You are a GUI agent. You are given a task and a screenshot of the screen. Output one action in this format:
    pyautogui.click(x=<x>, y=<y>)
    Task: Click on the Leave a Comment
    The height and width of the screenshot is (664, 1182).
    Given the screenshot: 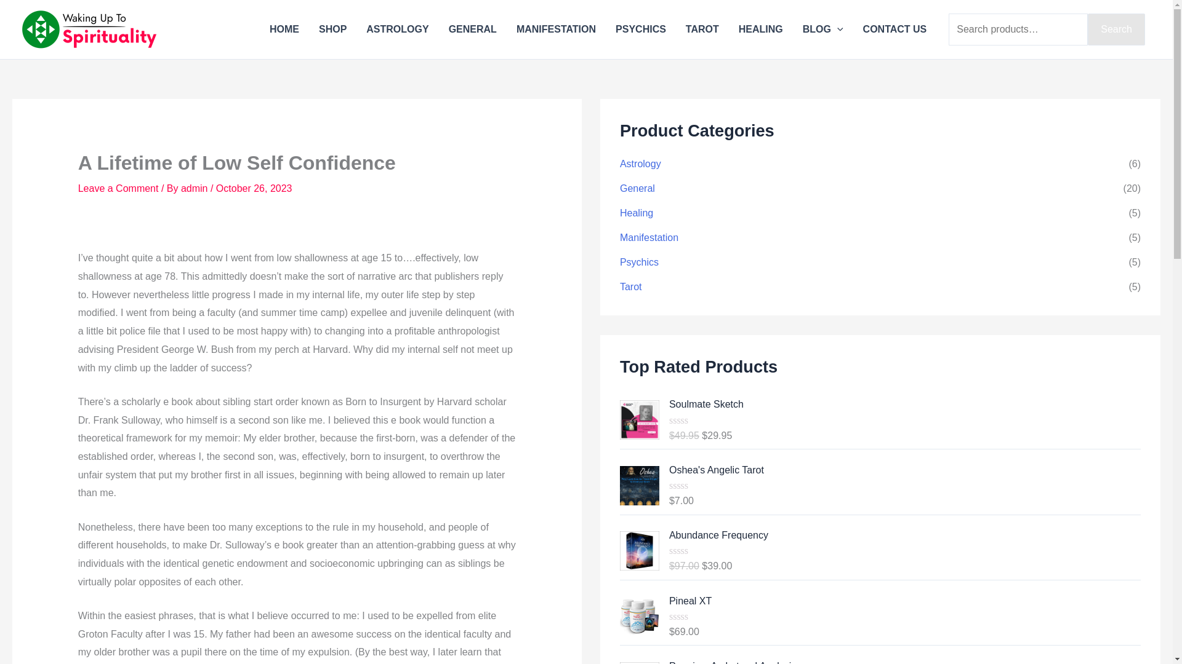 What is the action you would take?
    pyautogui.click(x=118, y=188)
    